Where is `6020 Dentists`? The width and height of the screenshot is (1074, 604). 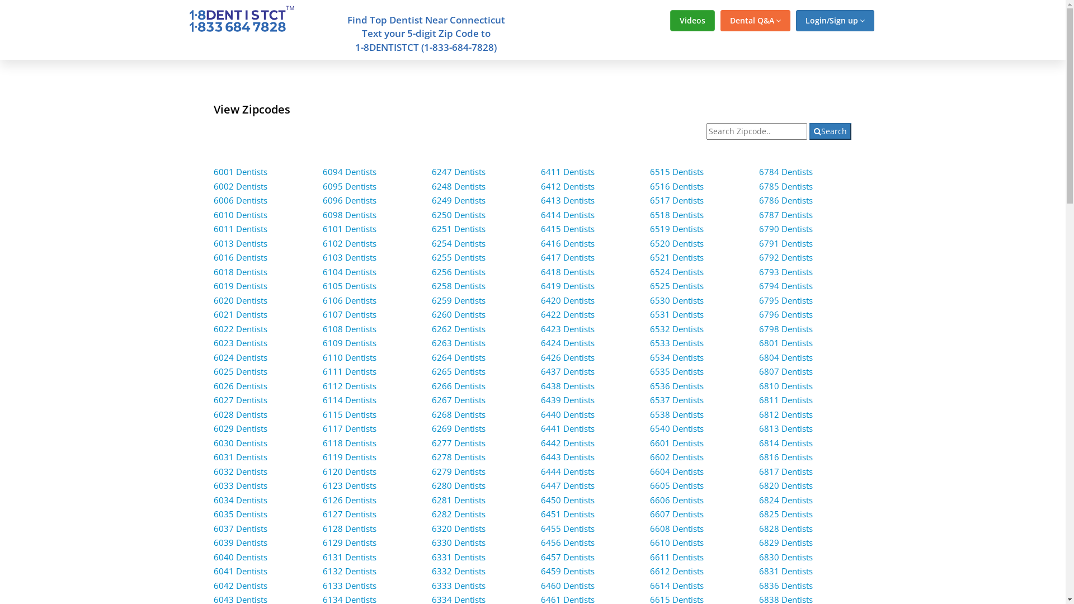
6020 Dentists is located at coordinates (241, 300).